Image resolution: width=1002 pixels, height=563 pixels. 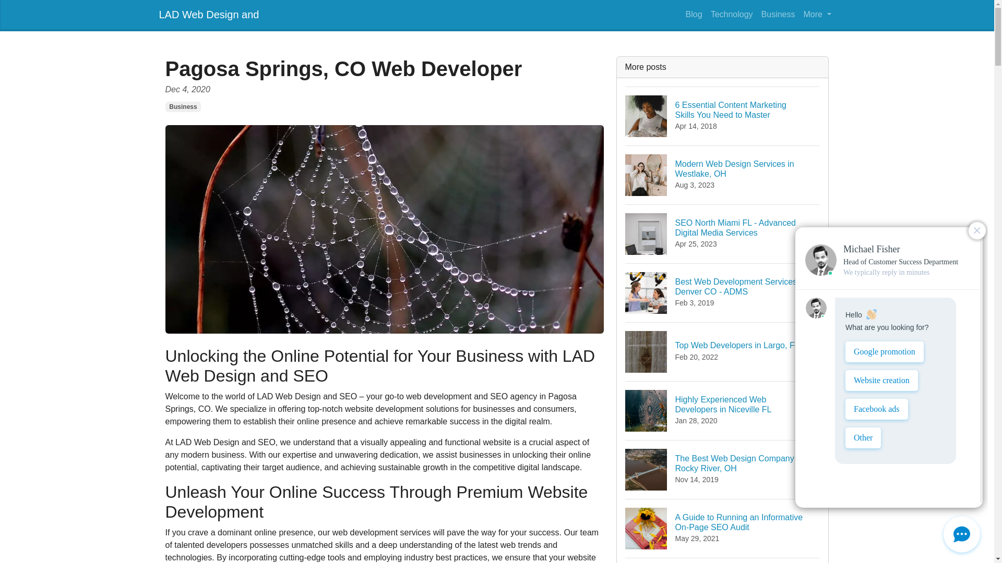 I want to click on Technology, so click(x=694, y=14).